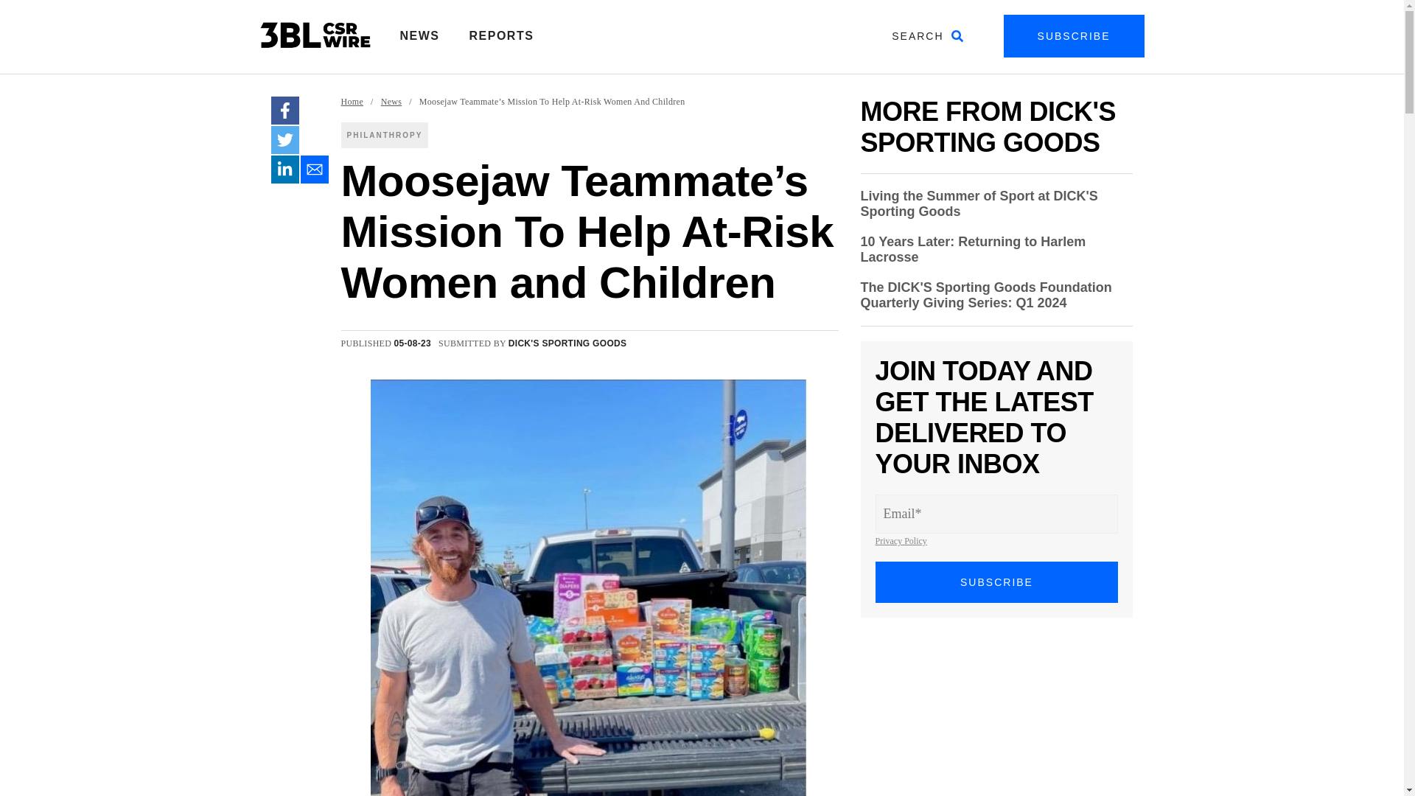  Describe the element at coordinates (1074, 35) in the screenshot. I see `SUBSCRIBE` at that location.